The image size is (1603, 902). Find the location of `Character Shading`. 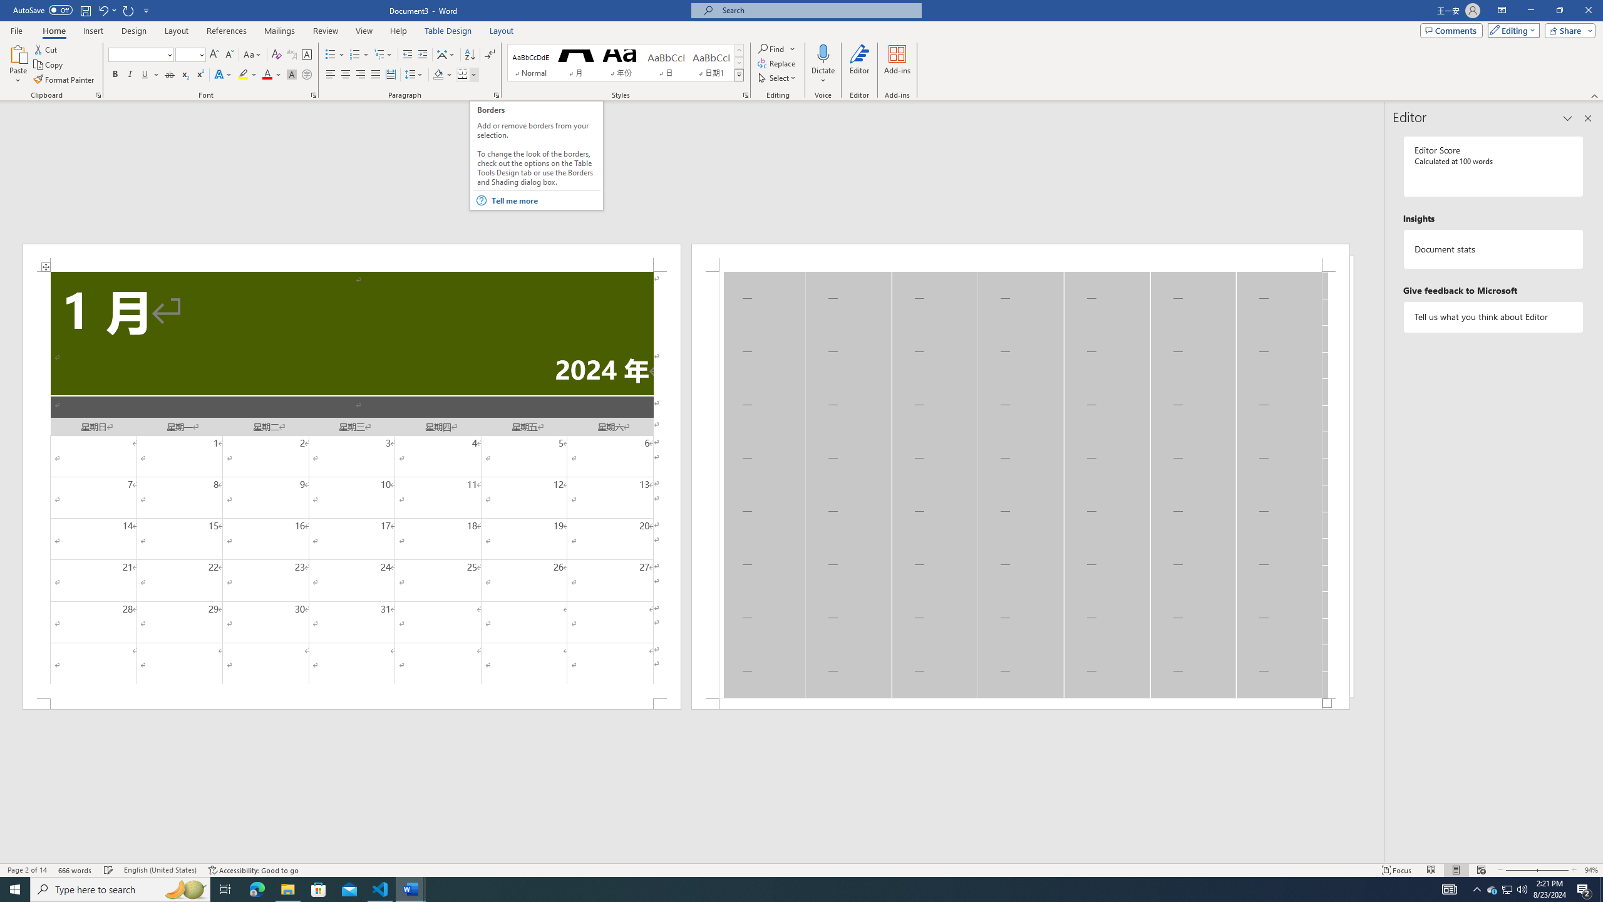

Character Shading is located at coordinates (292, 75).